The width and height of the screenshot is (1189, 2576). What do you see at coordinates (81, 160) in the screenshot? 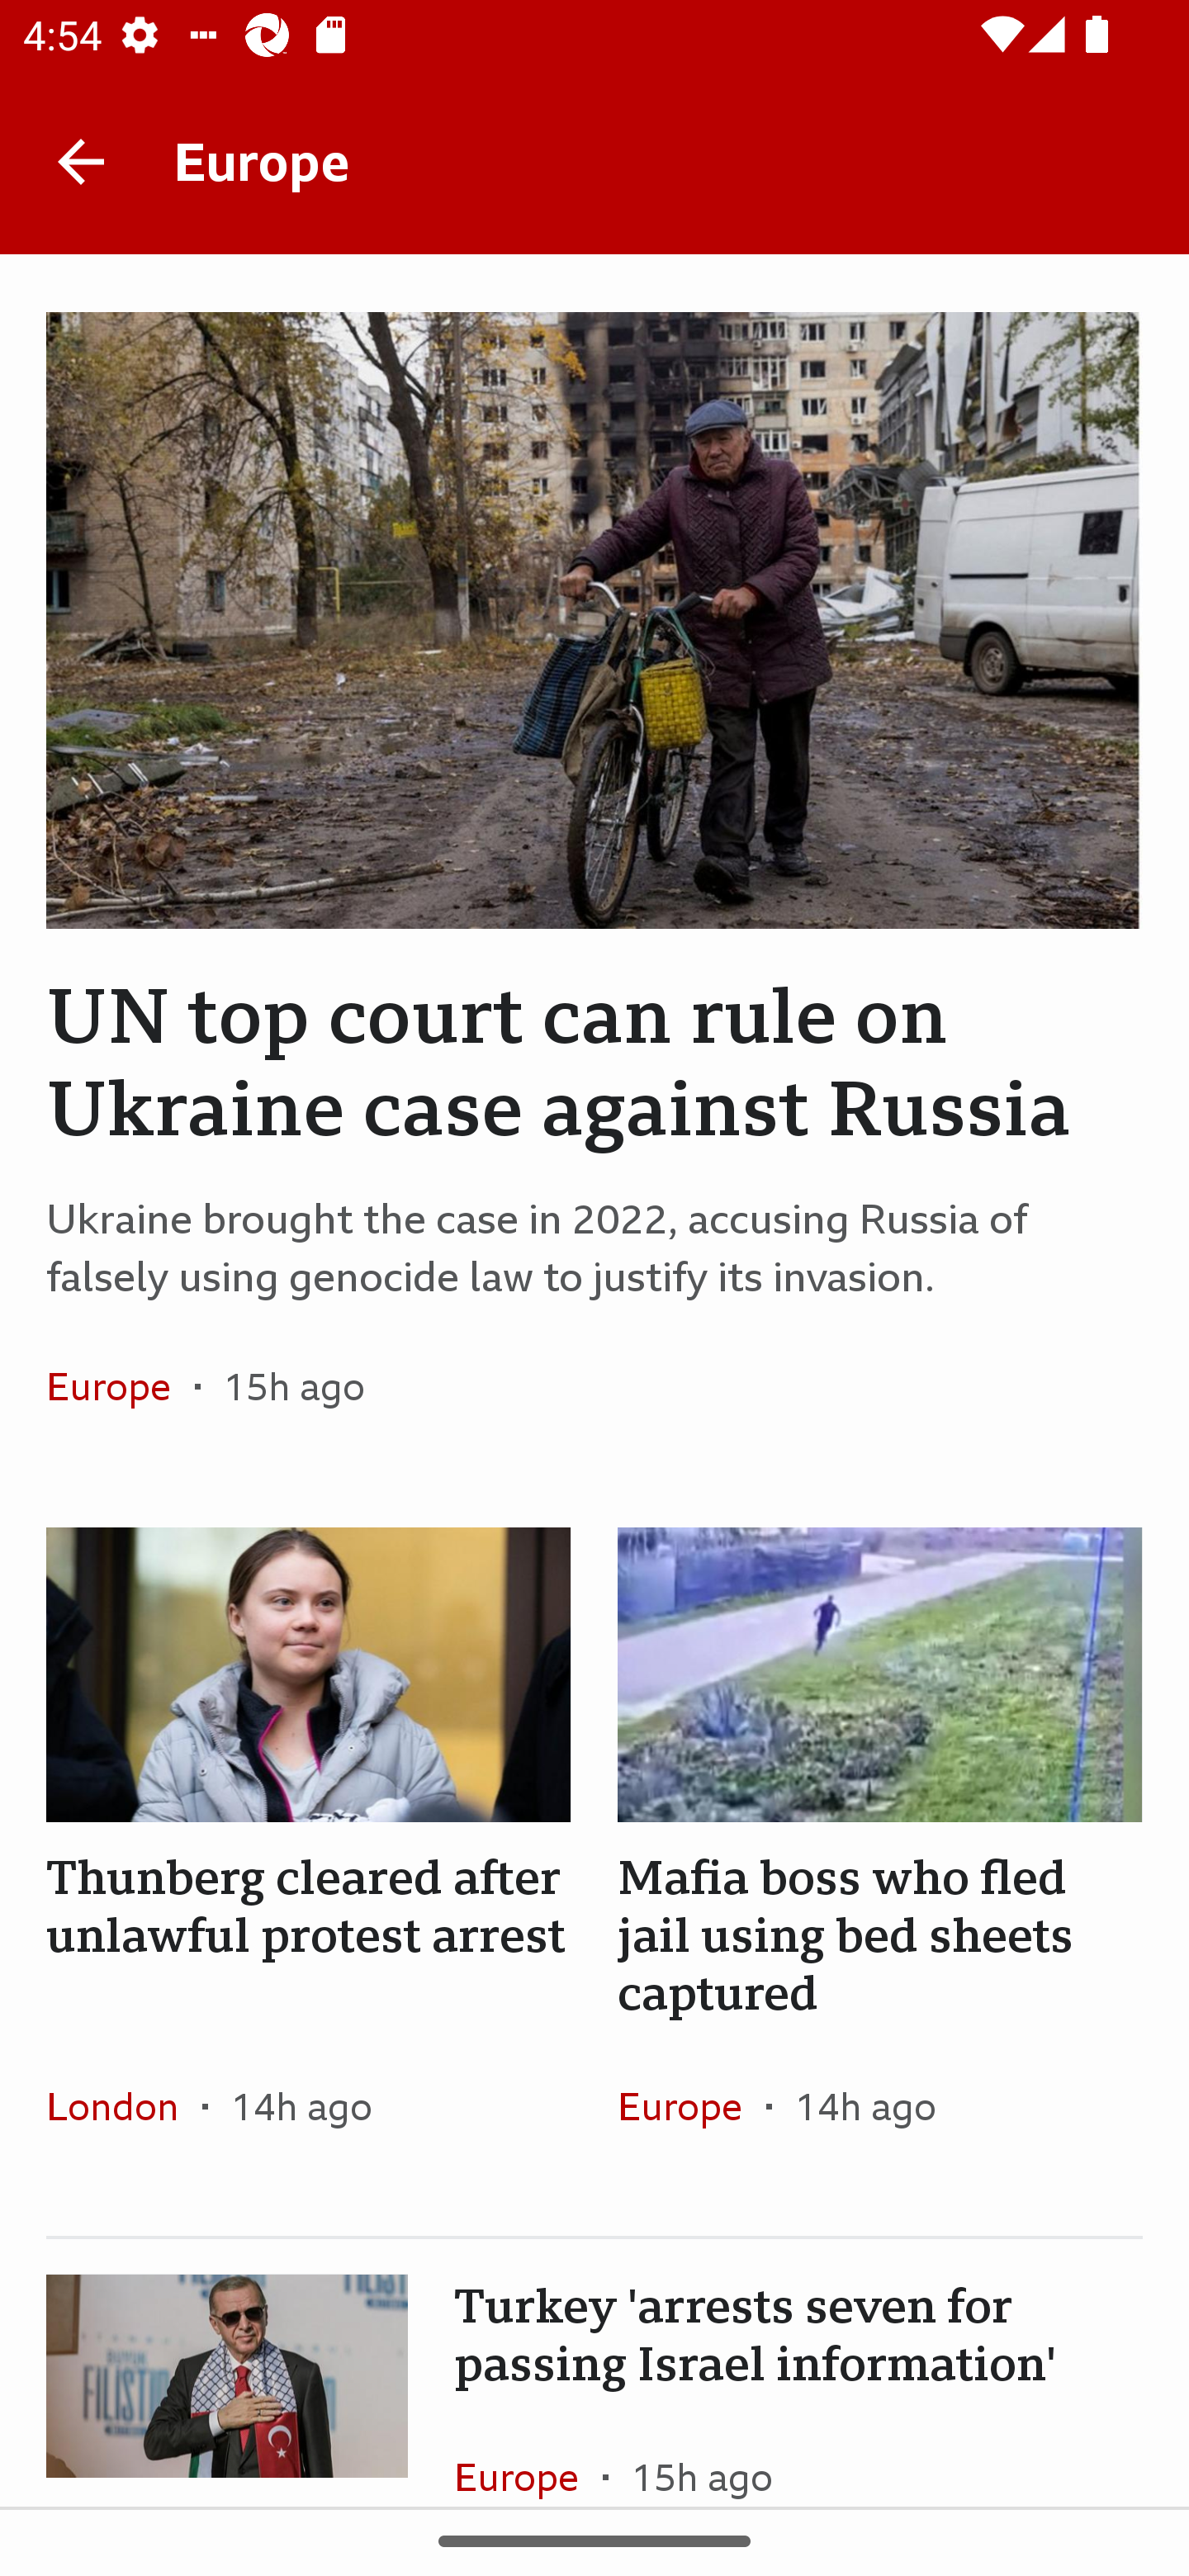
I see `Back` at bounding box center [81, 160].